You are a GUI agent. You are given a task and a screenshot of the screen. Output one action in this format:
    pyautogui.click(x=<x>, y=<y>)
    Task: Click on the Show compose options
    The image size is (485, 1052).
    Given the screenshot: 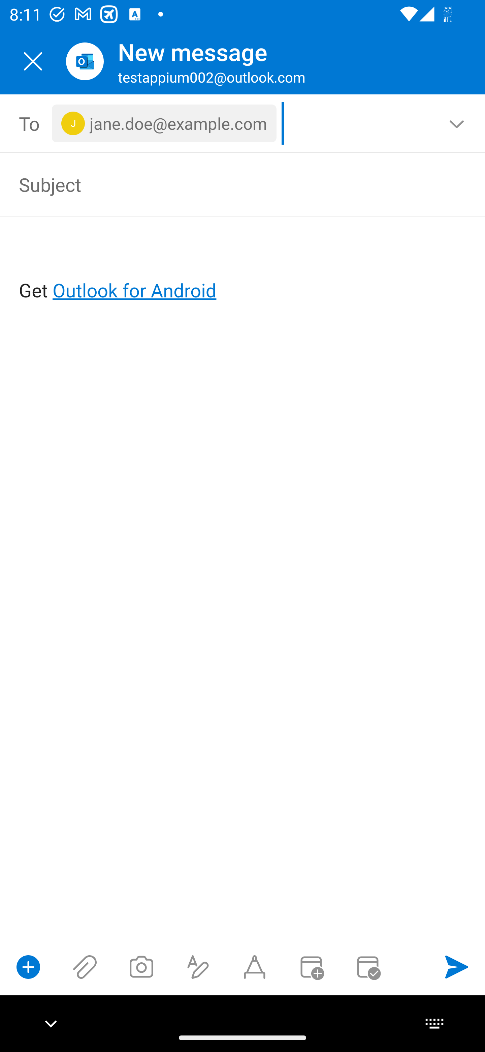 What is the action you would take?
    pyautogui.click(x=28, y=967)
    